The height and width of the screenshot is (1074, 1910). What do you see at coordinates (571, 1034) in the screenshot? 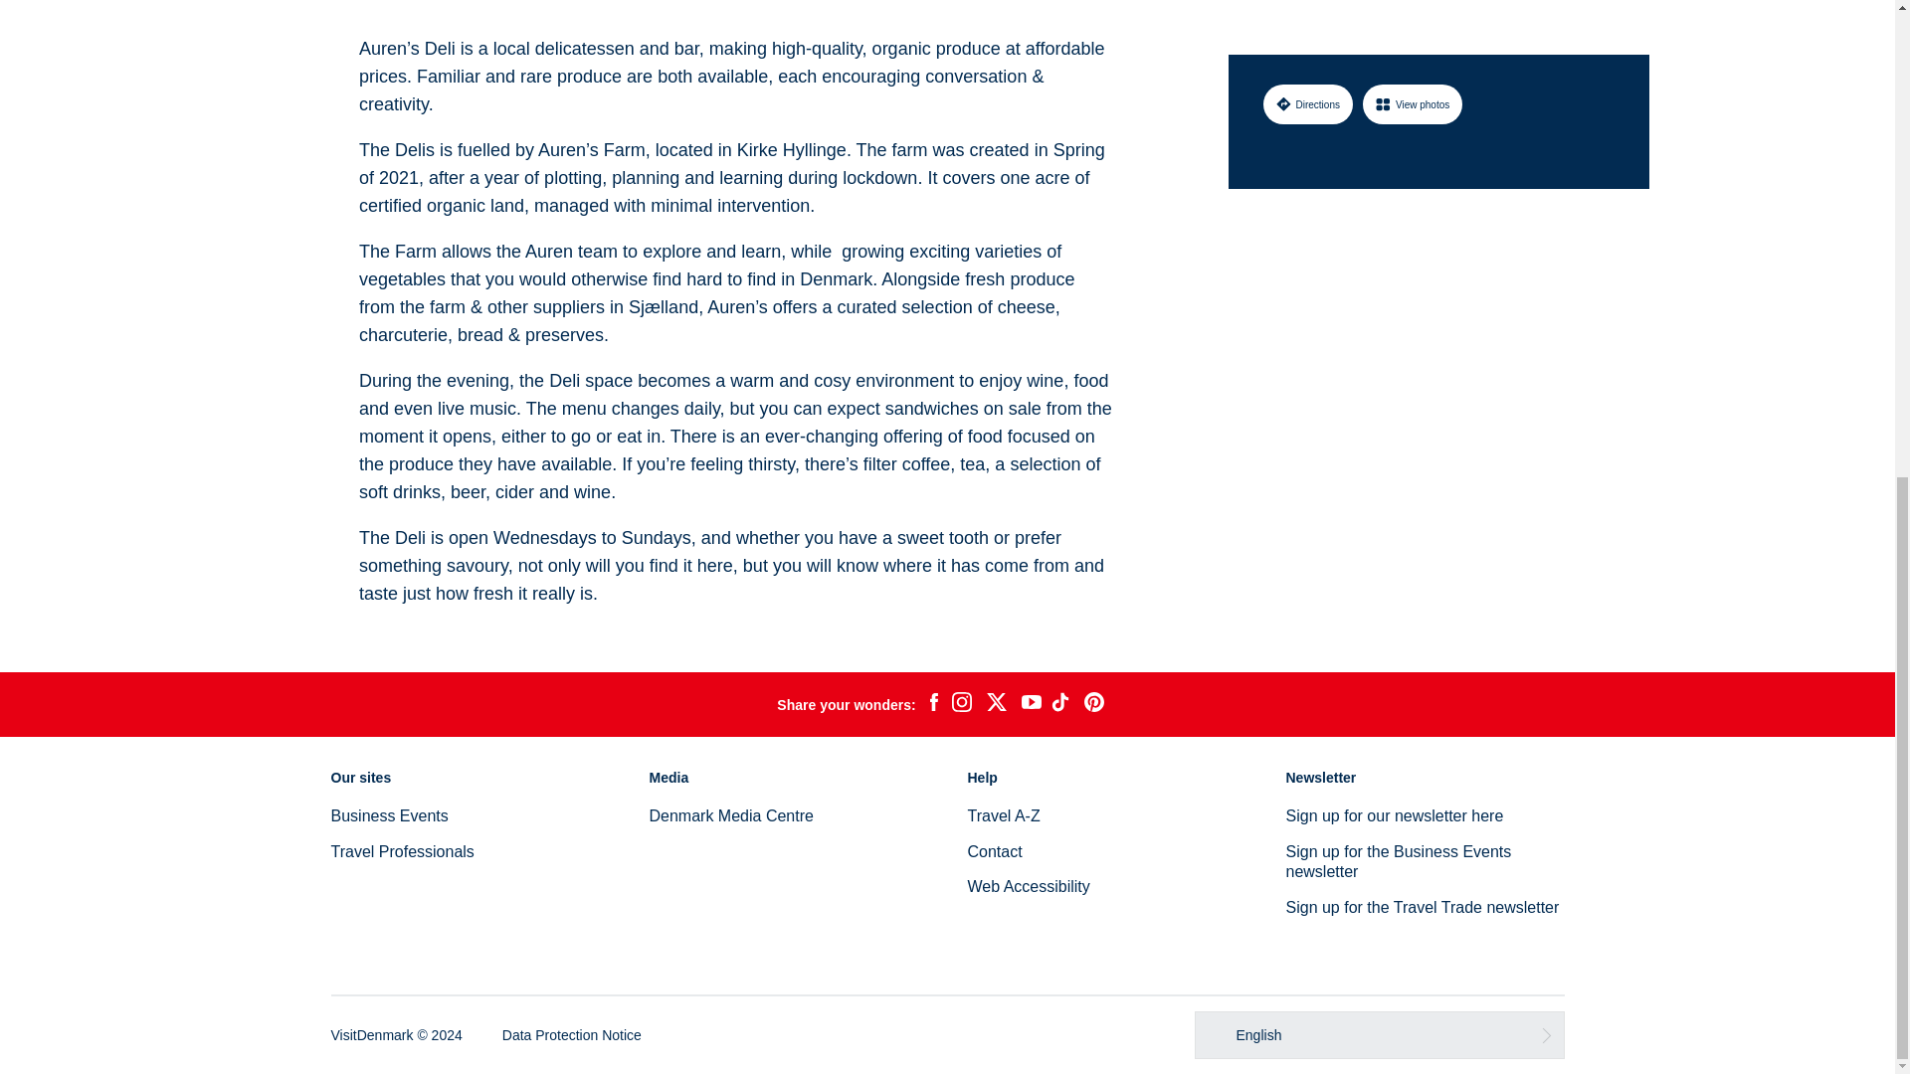
I see `Data Protection Notice` at bounding box center [571, 1034].